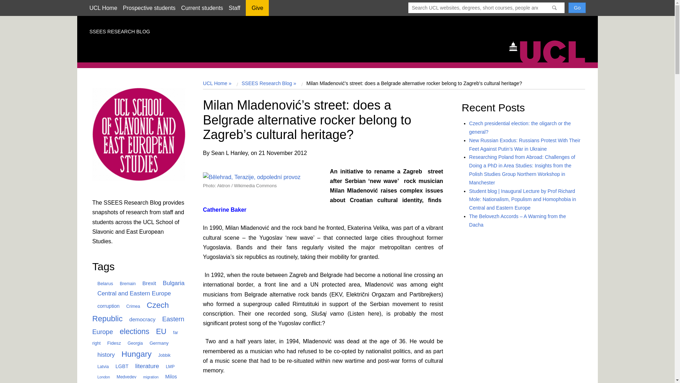 The image size is (680, 383). I want to click on Give, so click(257, 10).